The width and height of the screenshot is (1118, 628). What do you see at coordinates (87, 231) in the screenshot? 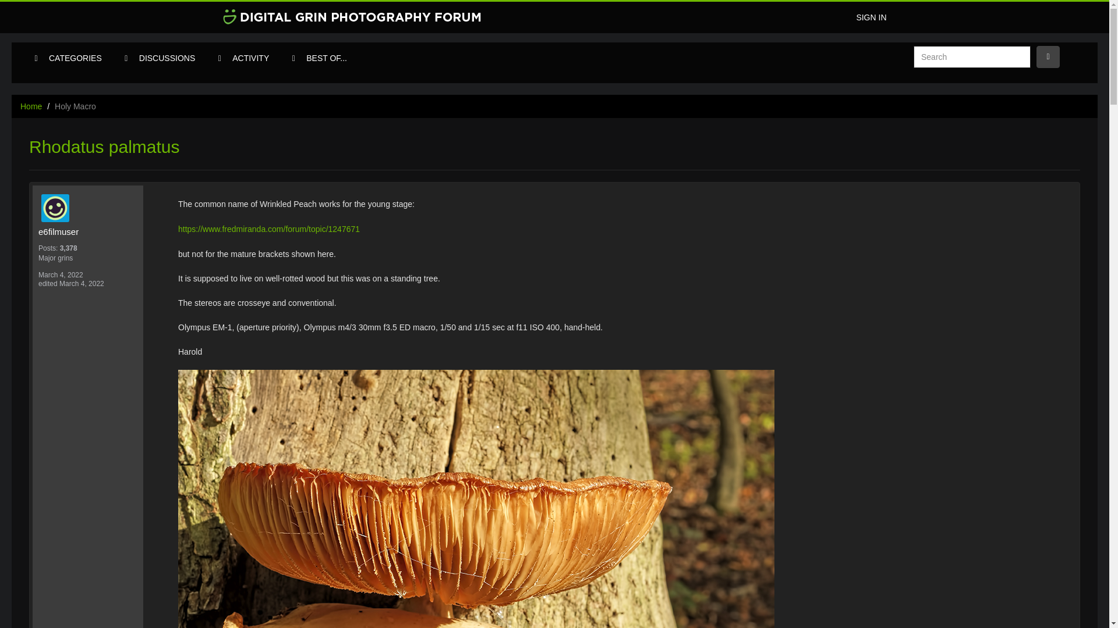
I see `e6filmuser` at bounding box center [87, 231].